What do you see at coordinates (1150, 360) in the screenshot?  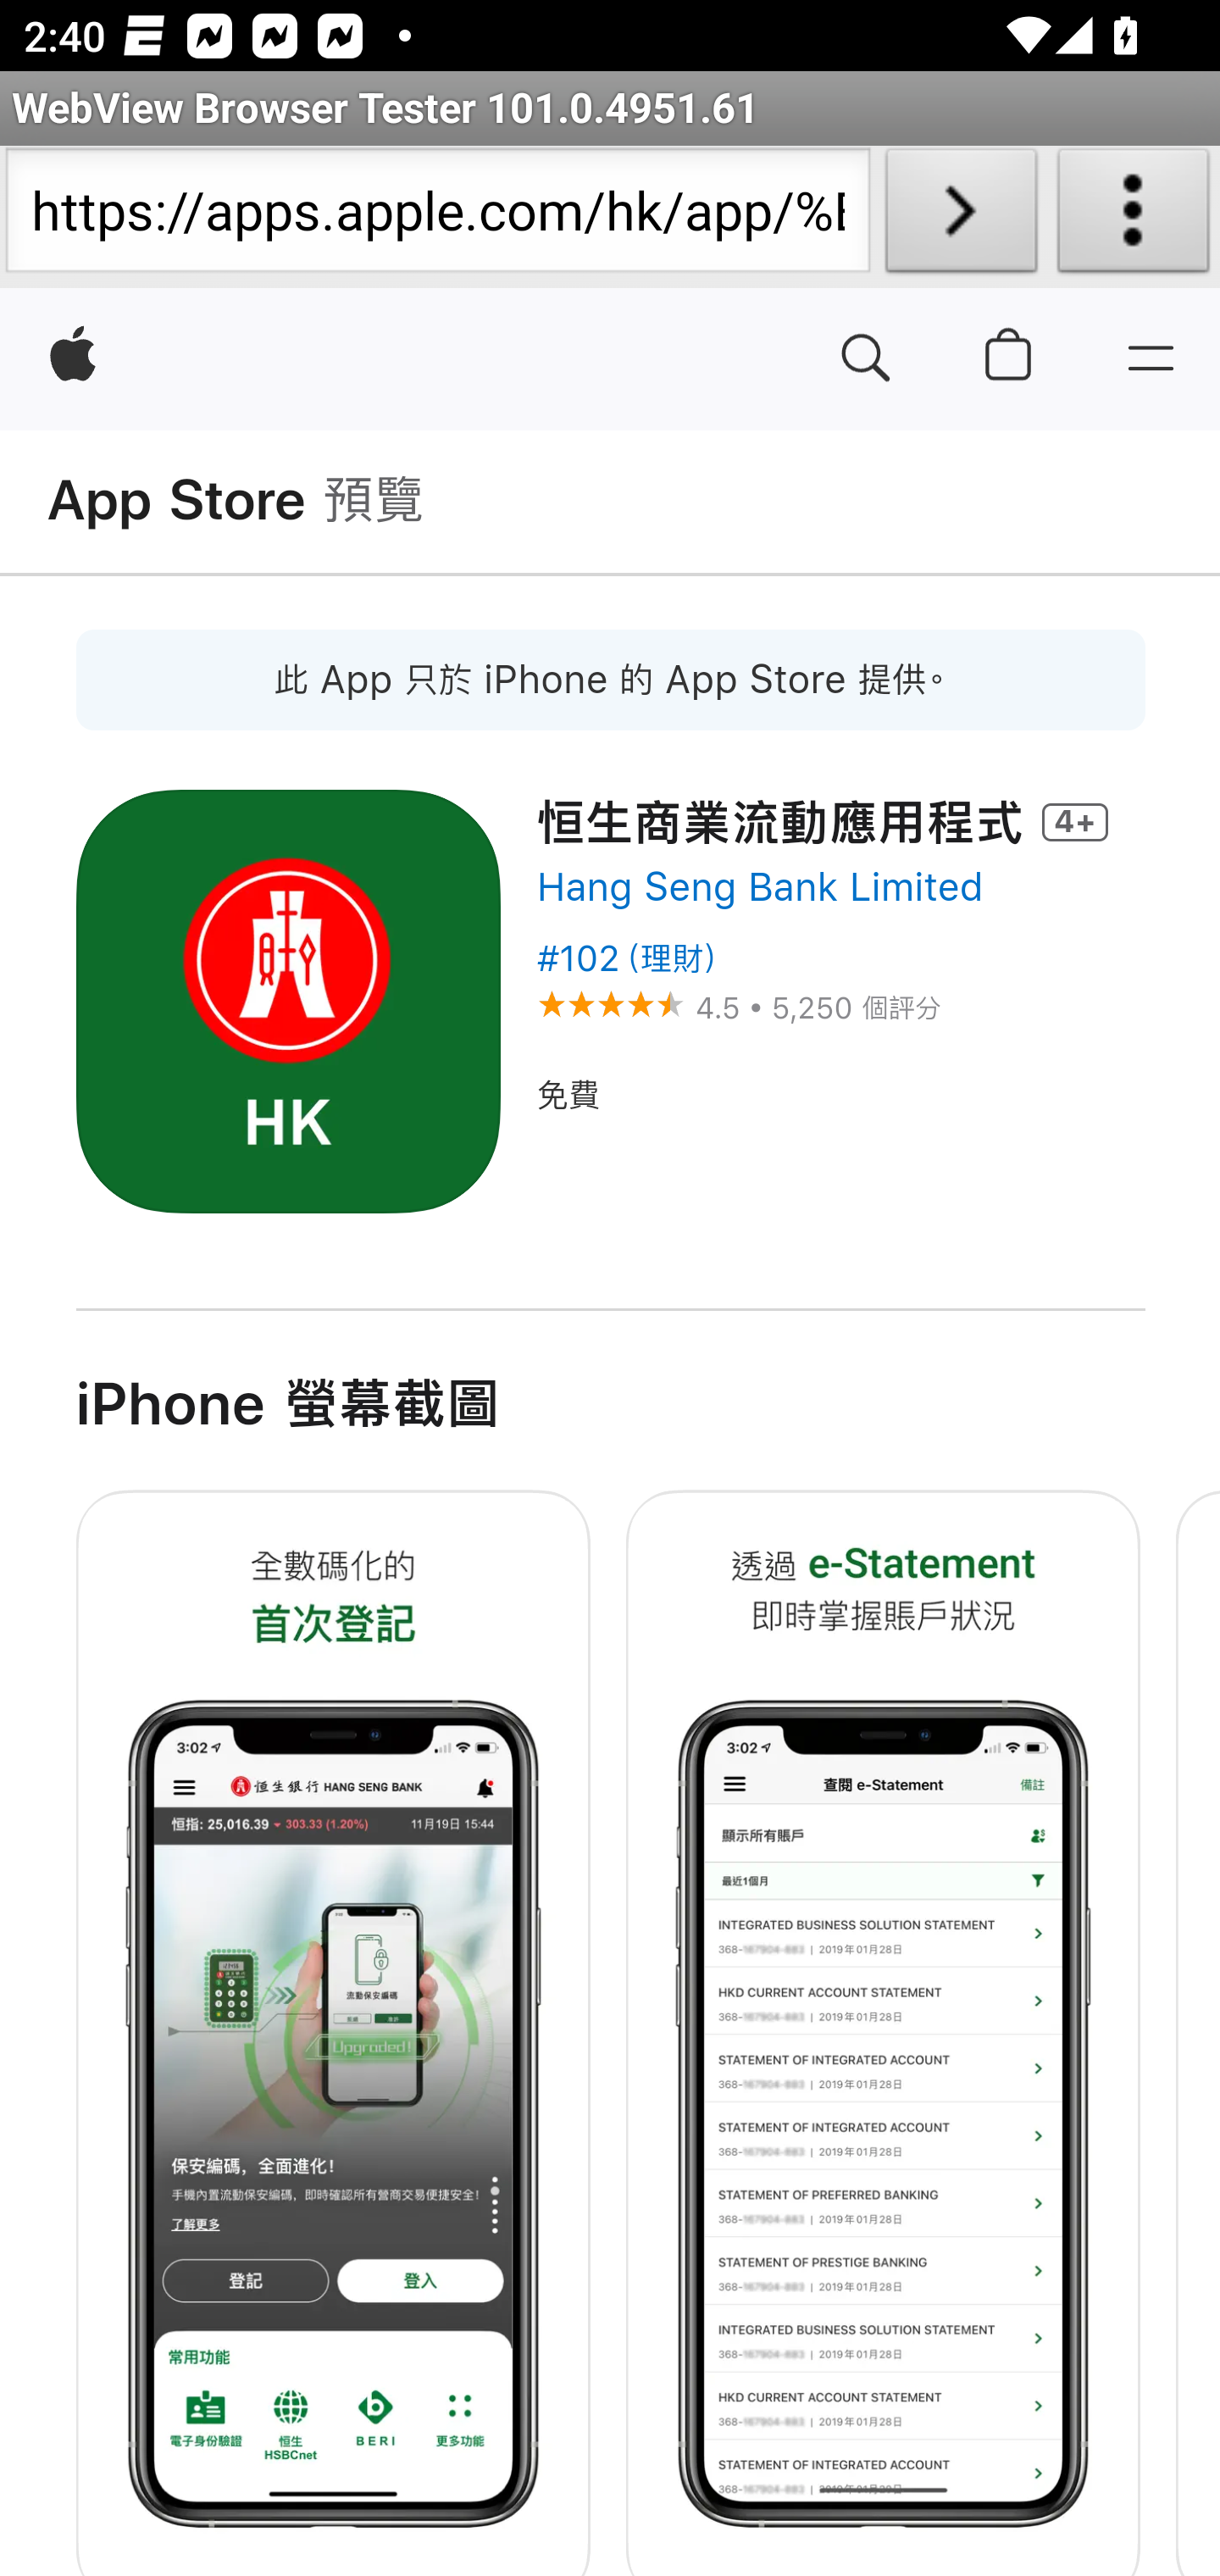 I see `選單` at bounding box center [1150, 360].